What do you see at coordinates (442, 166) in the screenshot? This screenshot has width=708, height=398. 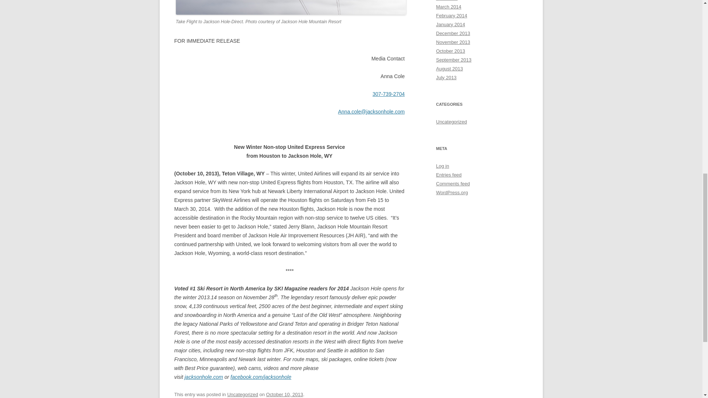 I see `Log in` at bounding box center [442, 166].